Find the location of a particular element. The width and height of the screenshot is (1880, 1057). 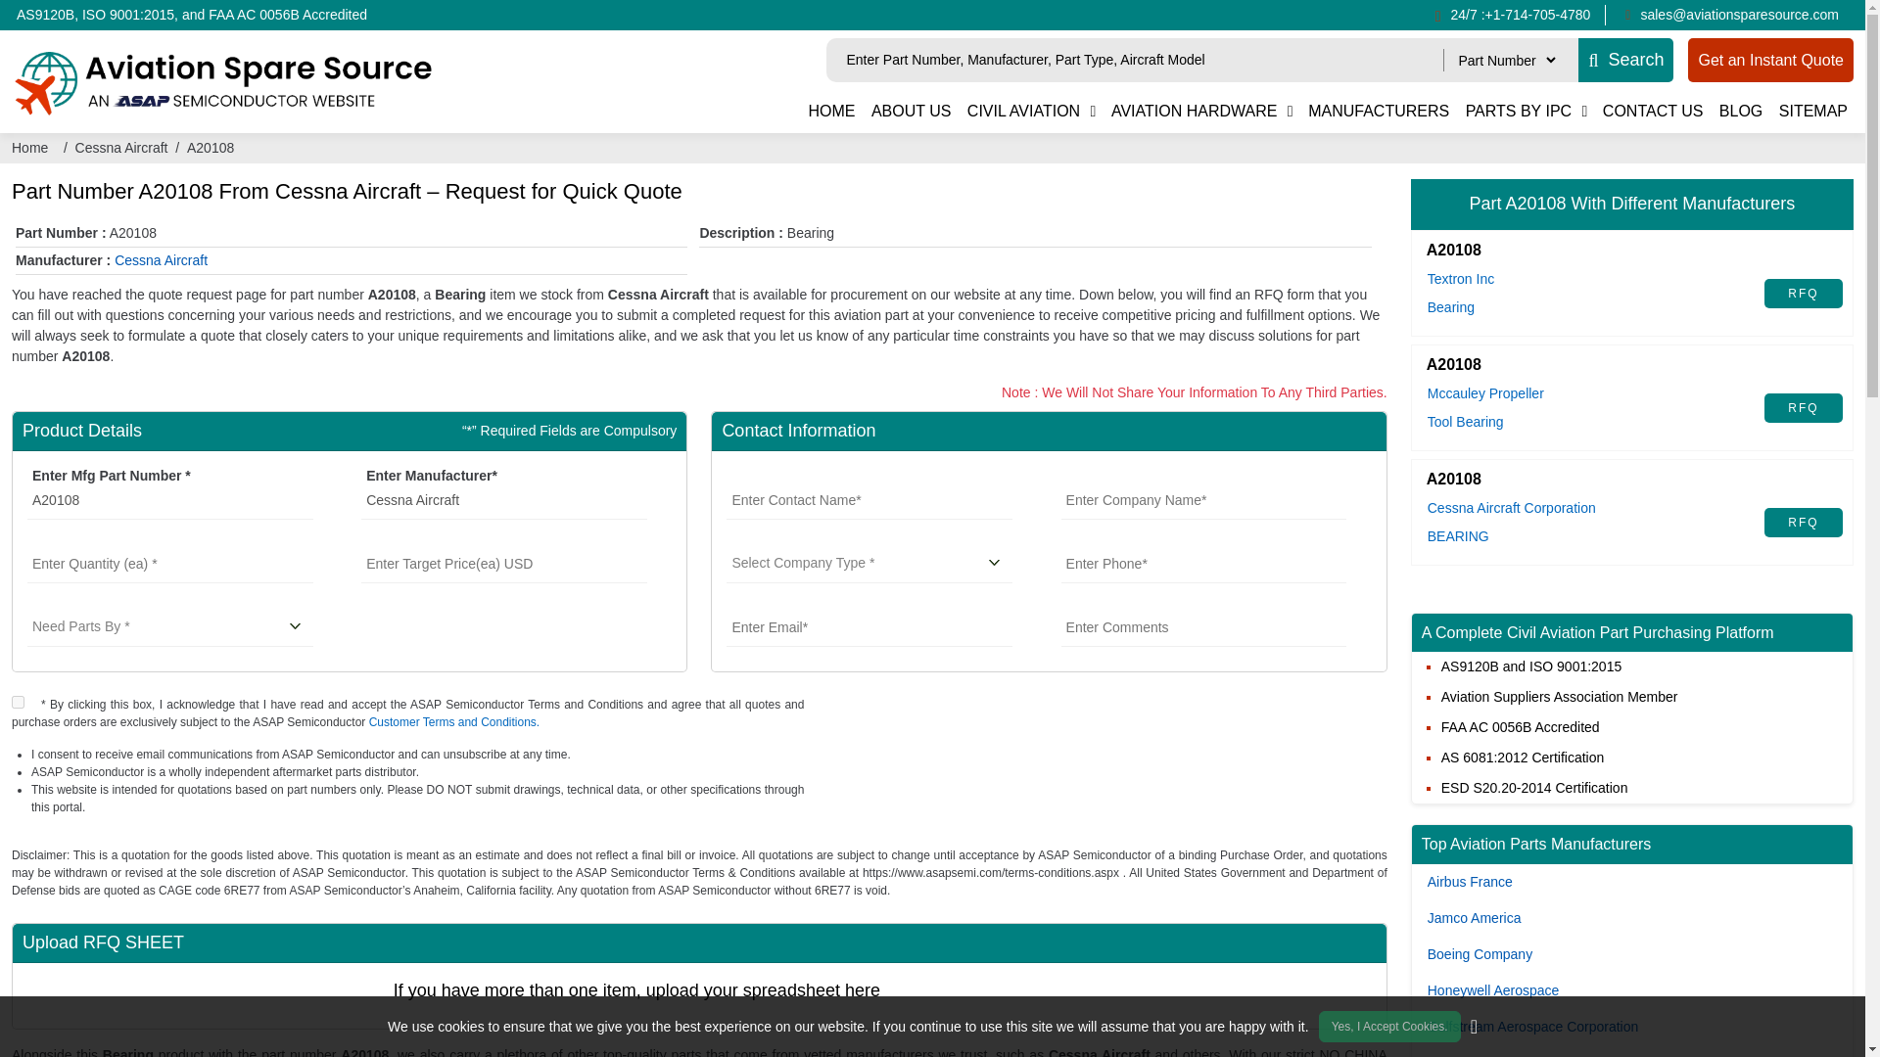

on is located at coordinates (18, 701).